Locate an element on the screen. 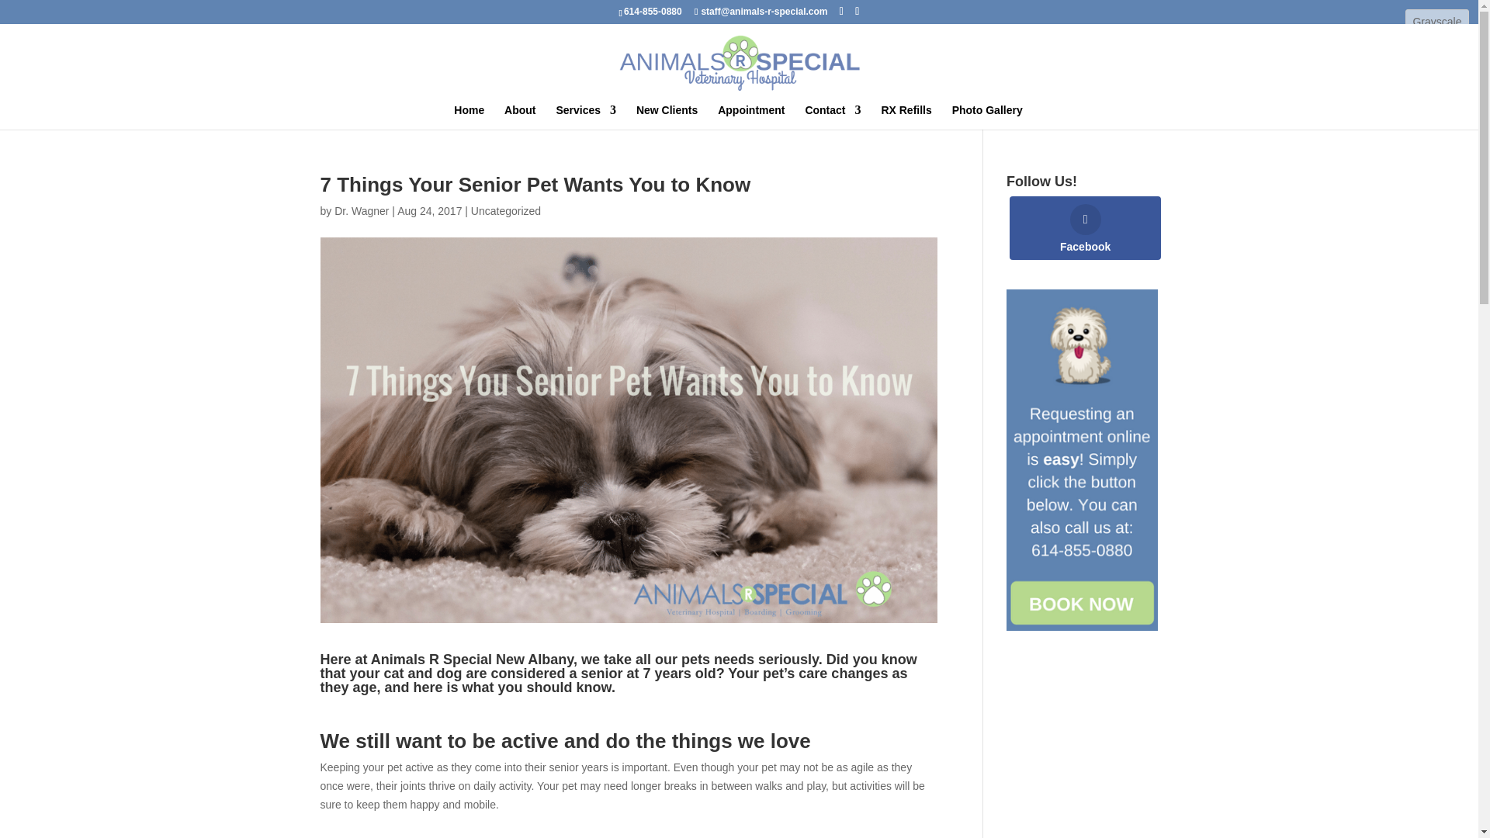 This screenshot has width=1490, height=838. Contact is located at coordinates (832, 117).